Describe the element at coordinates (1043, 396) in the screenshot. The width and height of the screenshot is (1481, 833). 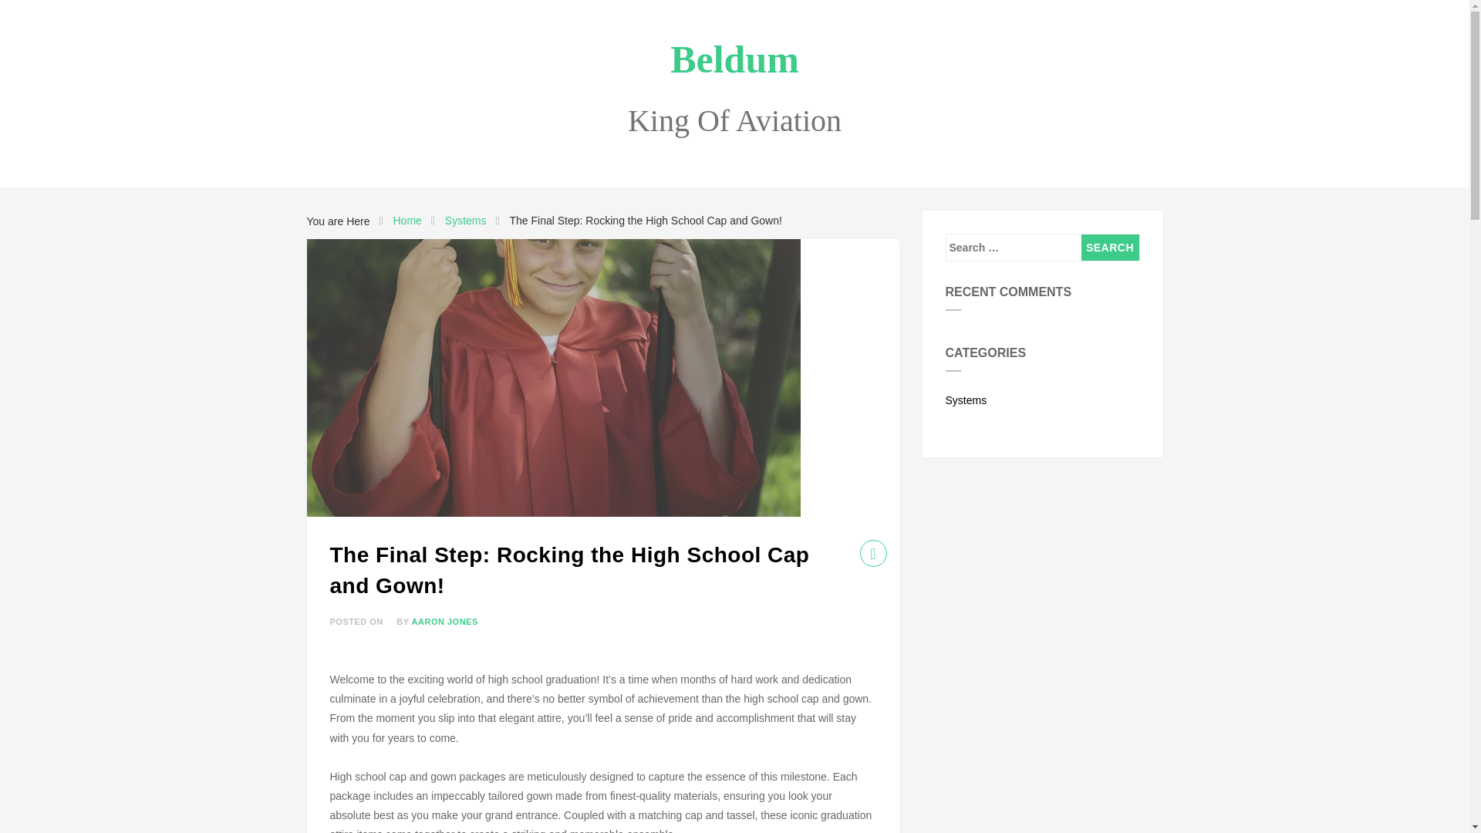
I see `Systems` at that location.